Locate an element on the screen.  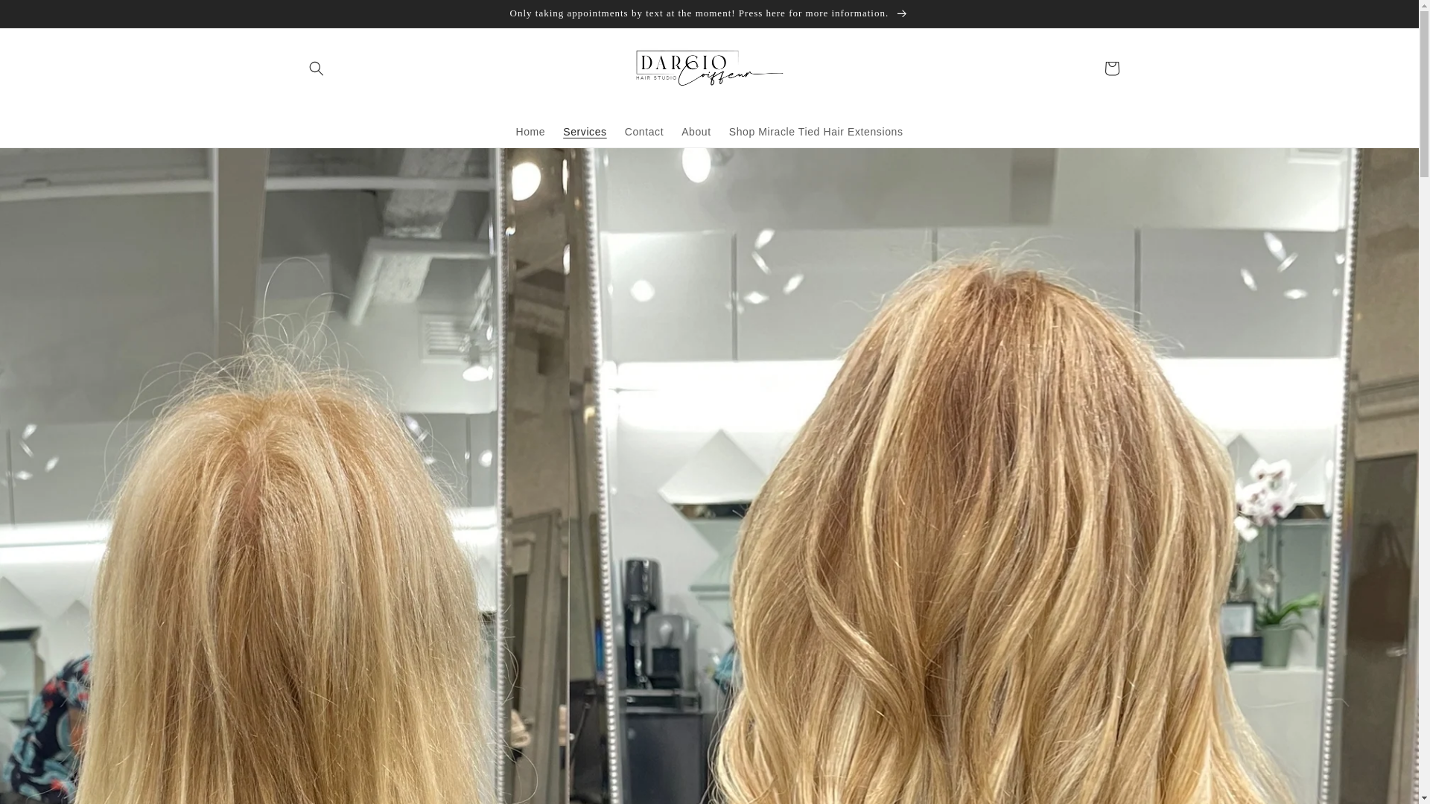
Shop Miracle Tied Hair Extensions is located at coordinates (816, 131).